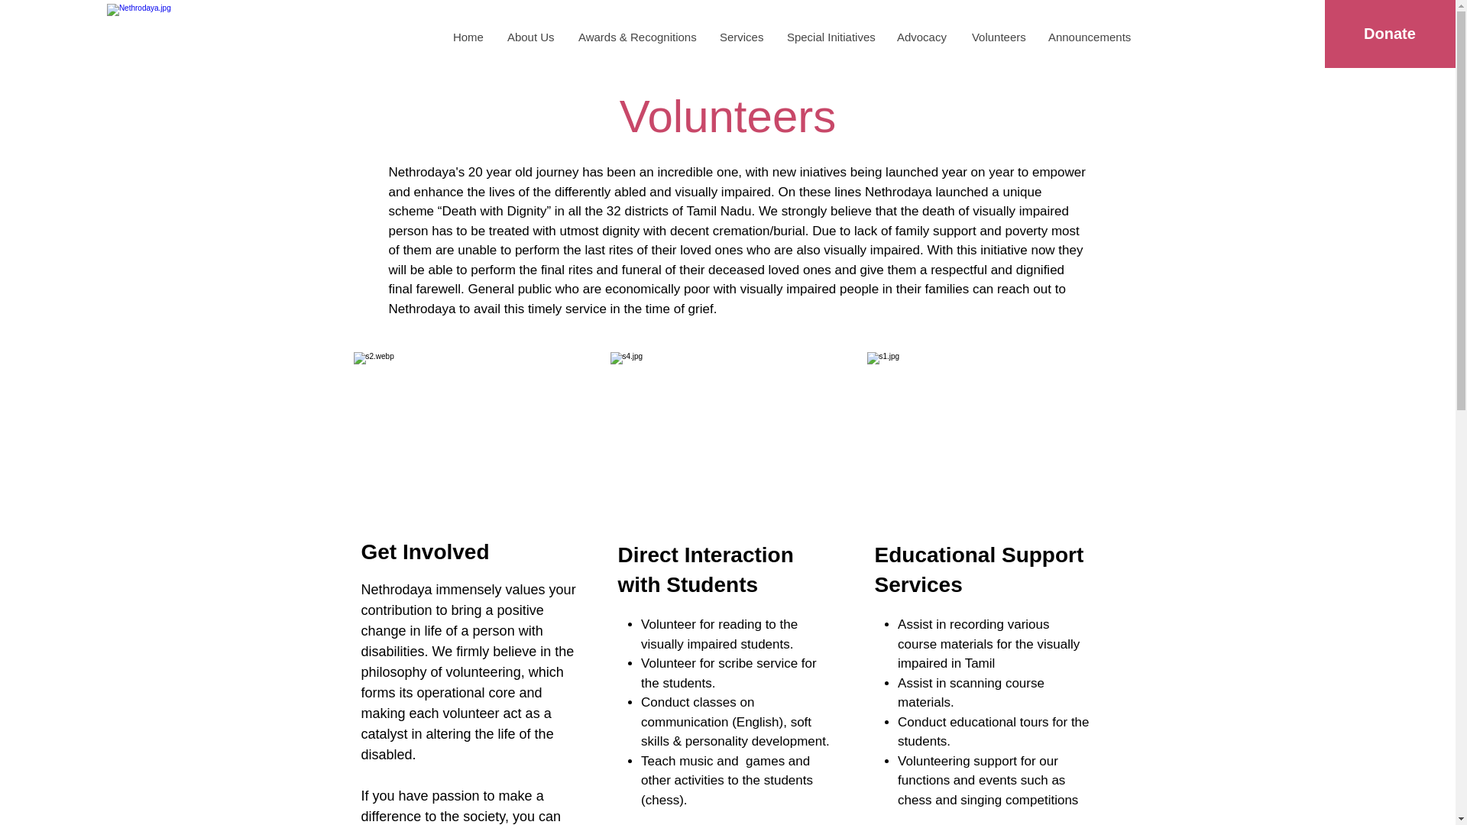 Image resolution: width=1467 pixels, height=825 pixels. I want to click on Advocacy, so click(921, 37).